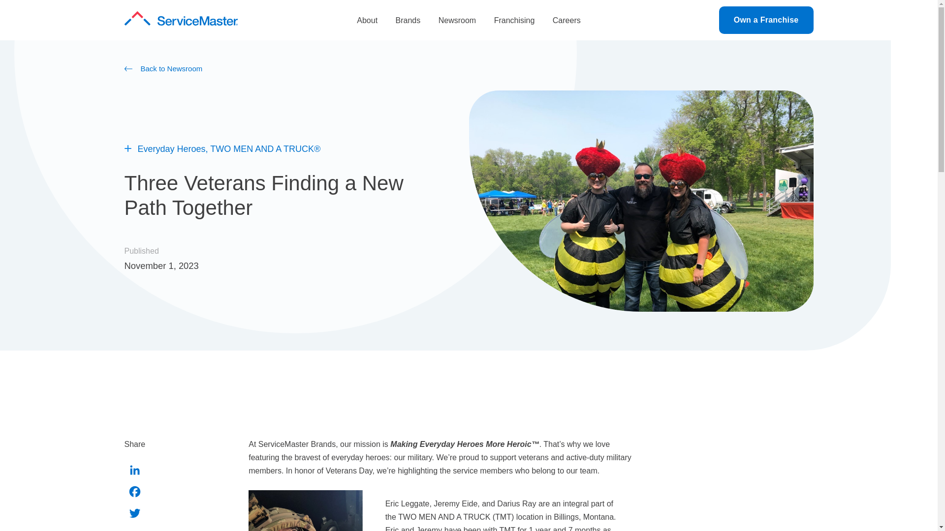  I want to click on Everyday Heroes, so click(172, 149).